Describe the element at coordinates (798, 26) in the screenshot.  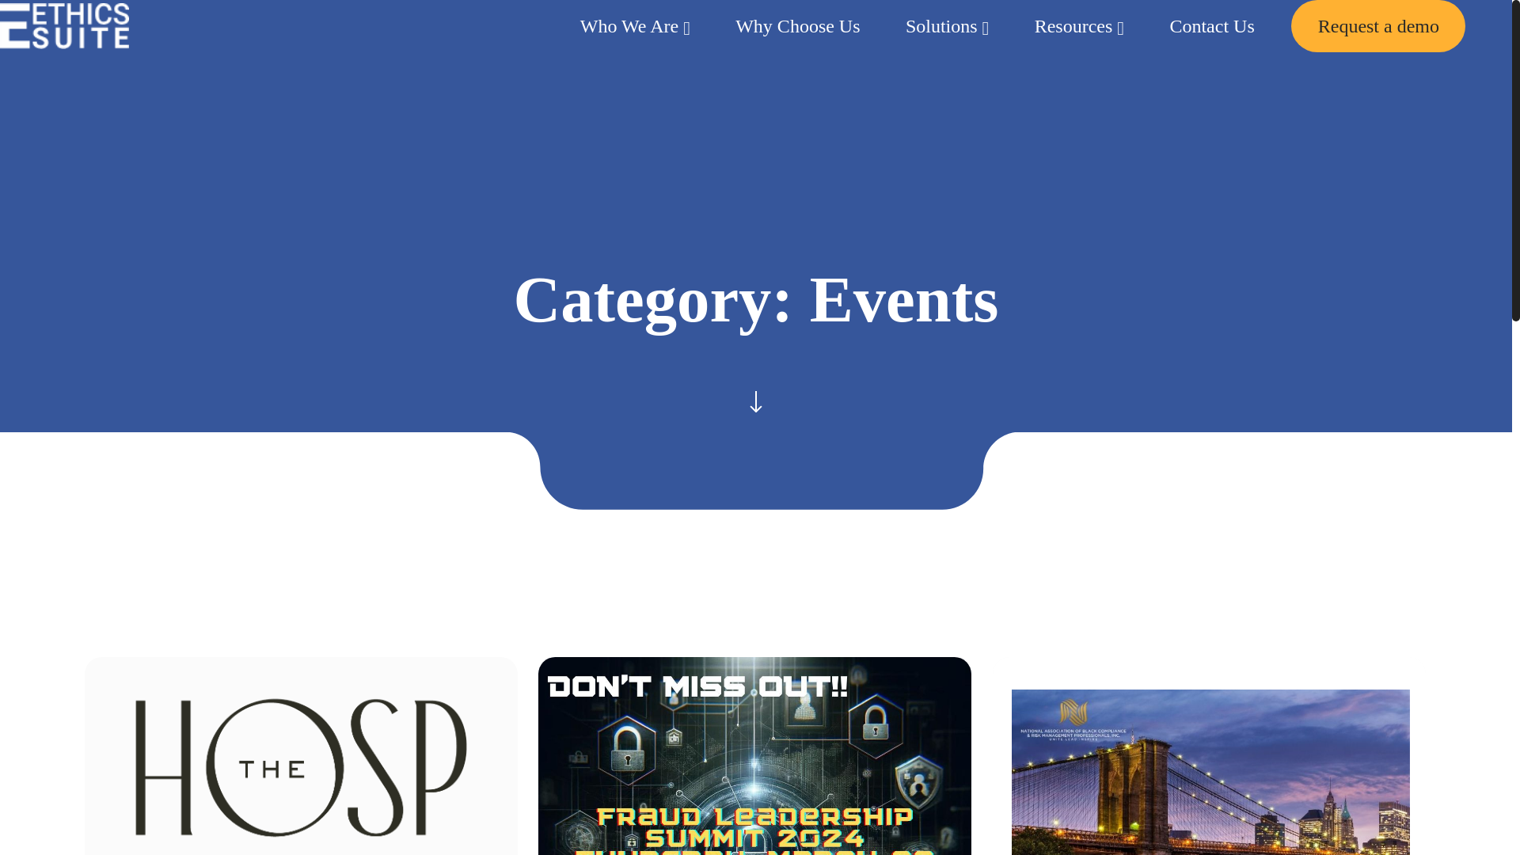
I see `Why Choose Us` at that location.